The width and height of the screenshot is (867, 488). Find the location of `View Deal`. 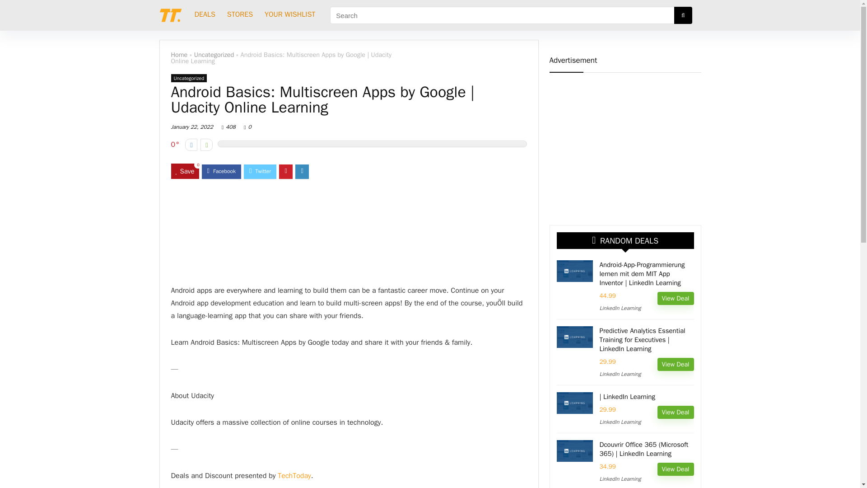

View Deal is located at coordinates (676, 364).